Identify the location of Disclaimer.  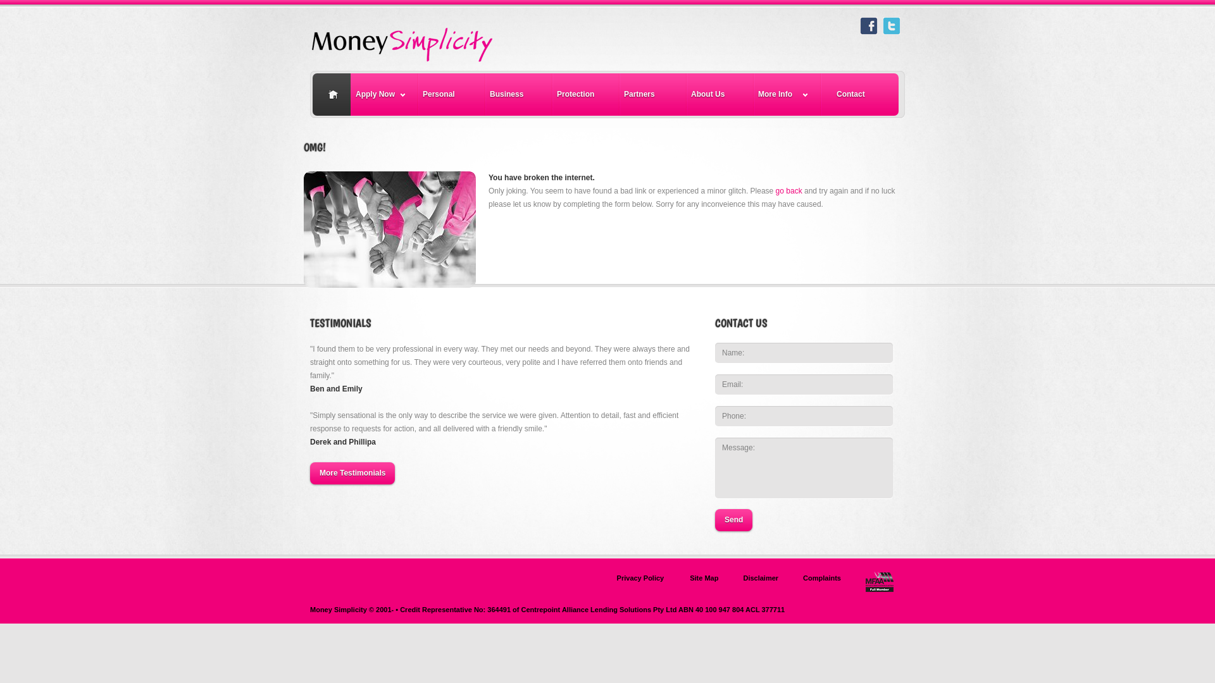
(761, 578).